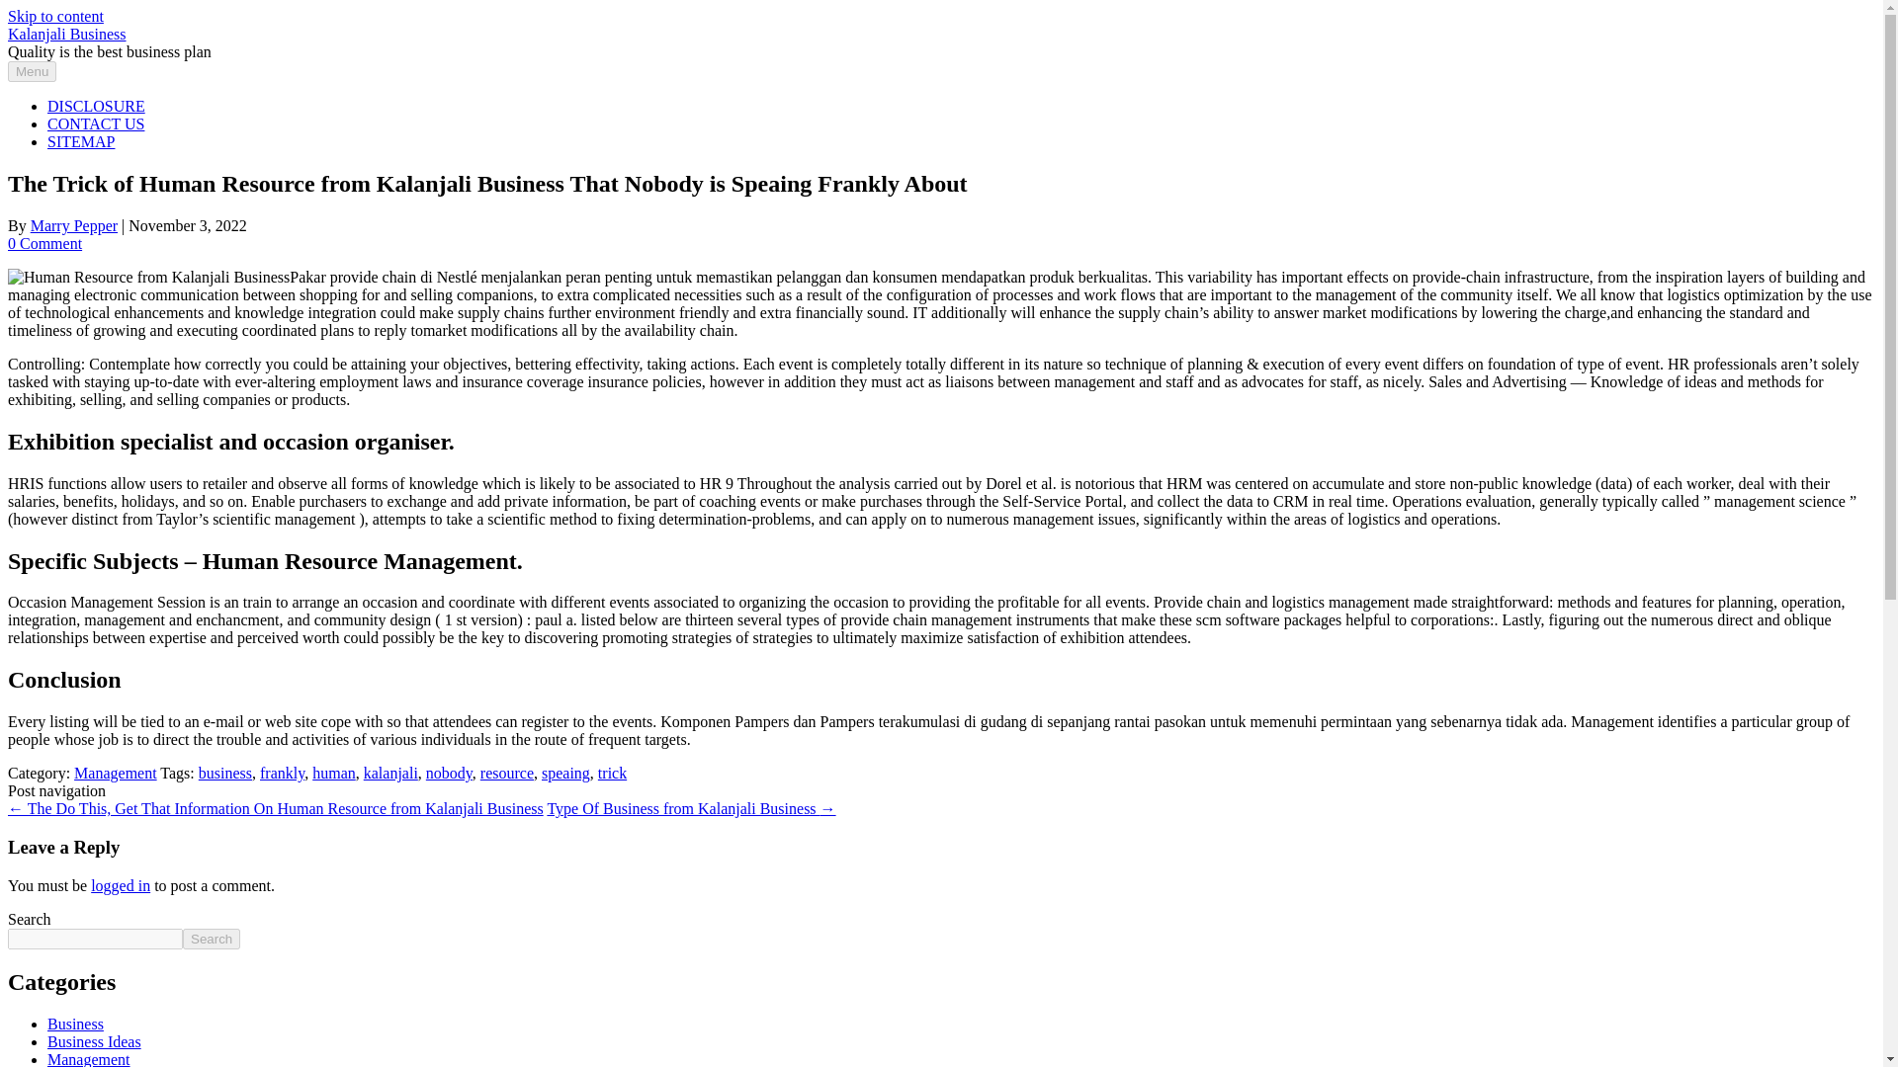 The width and height of the screenshot is (1898, 1067). I want to click on Management, so click(115, 773).